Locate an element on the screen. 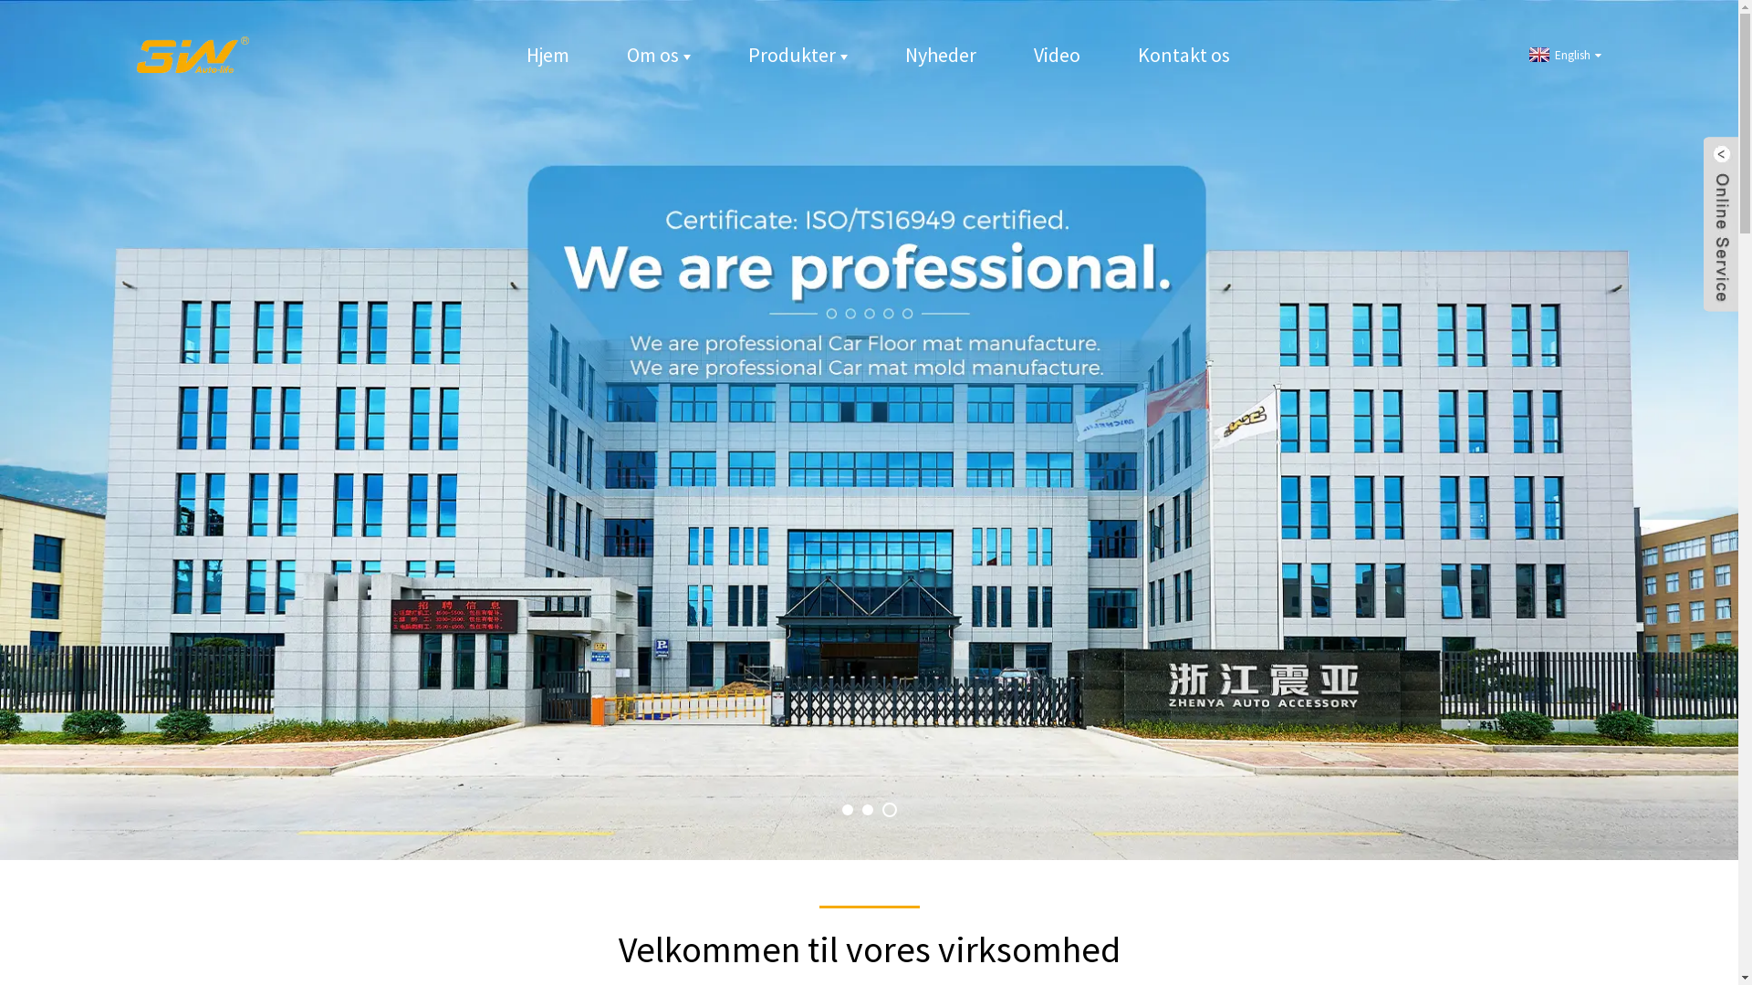 Image resolution: width=1752 pixels, height=985 pixels. Video is located at coordinates (1057, 55).